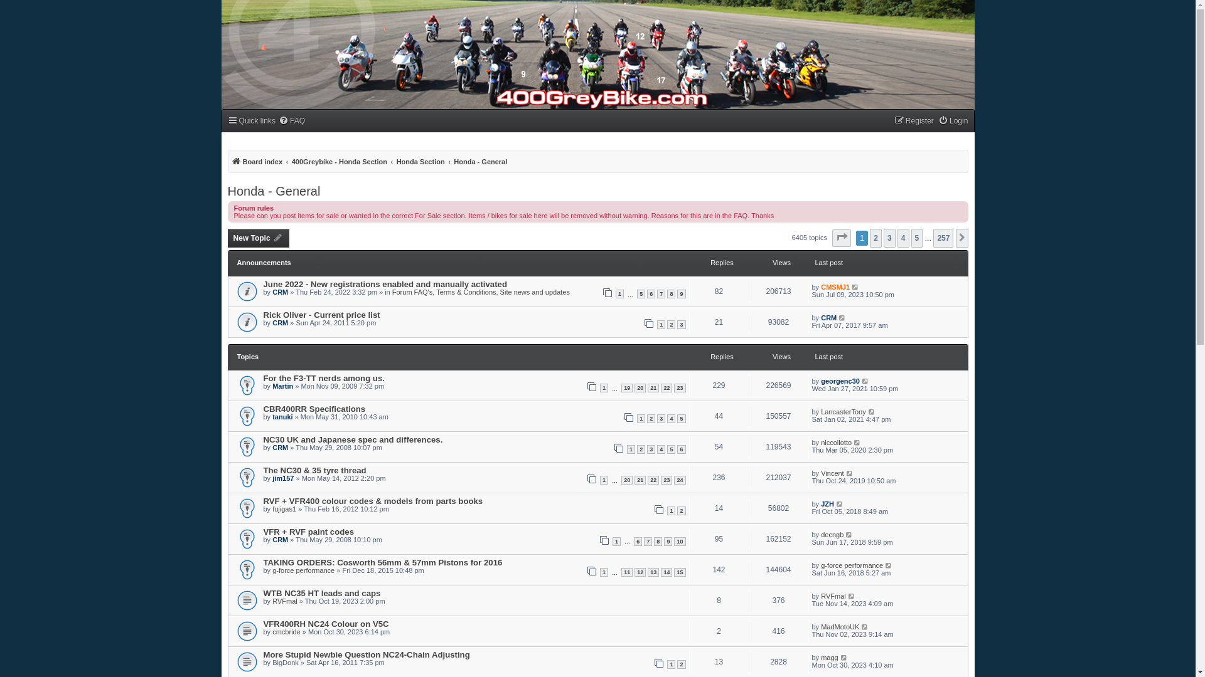 This screenshot has height=677, width=1205. Describe the element at coordinates (315, 409) in the screenshot. I see `CBR400RR Specifications` at that location.